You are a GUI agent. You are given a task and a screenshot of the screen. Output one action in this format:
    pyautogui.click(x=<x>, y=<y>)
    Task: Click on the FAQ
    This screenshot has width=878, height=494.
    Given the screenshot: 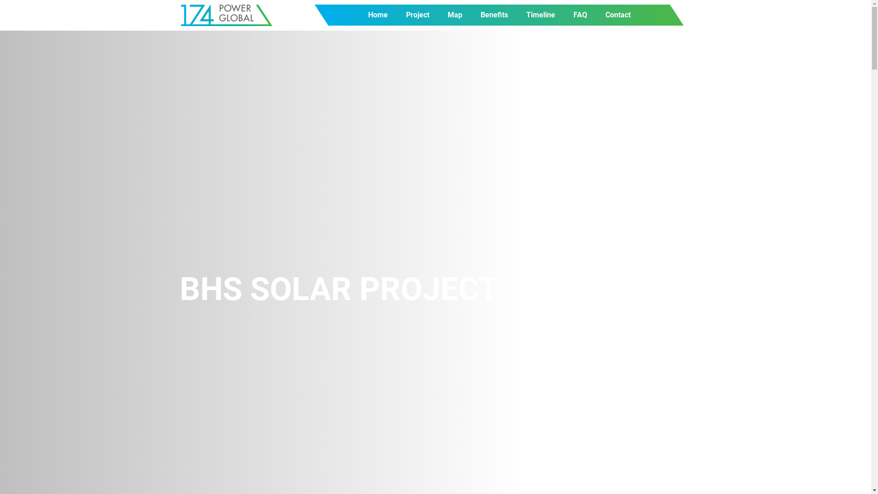 What is the action you would take?
    pyautogui.click(x=580, y=15)
    